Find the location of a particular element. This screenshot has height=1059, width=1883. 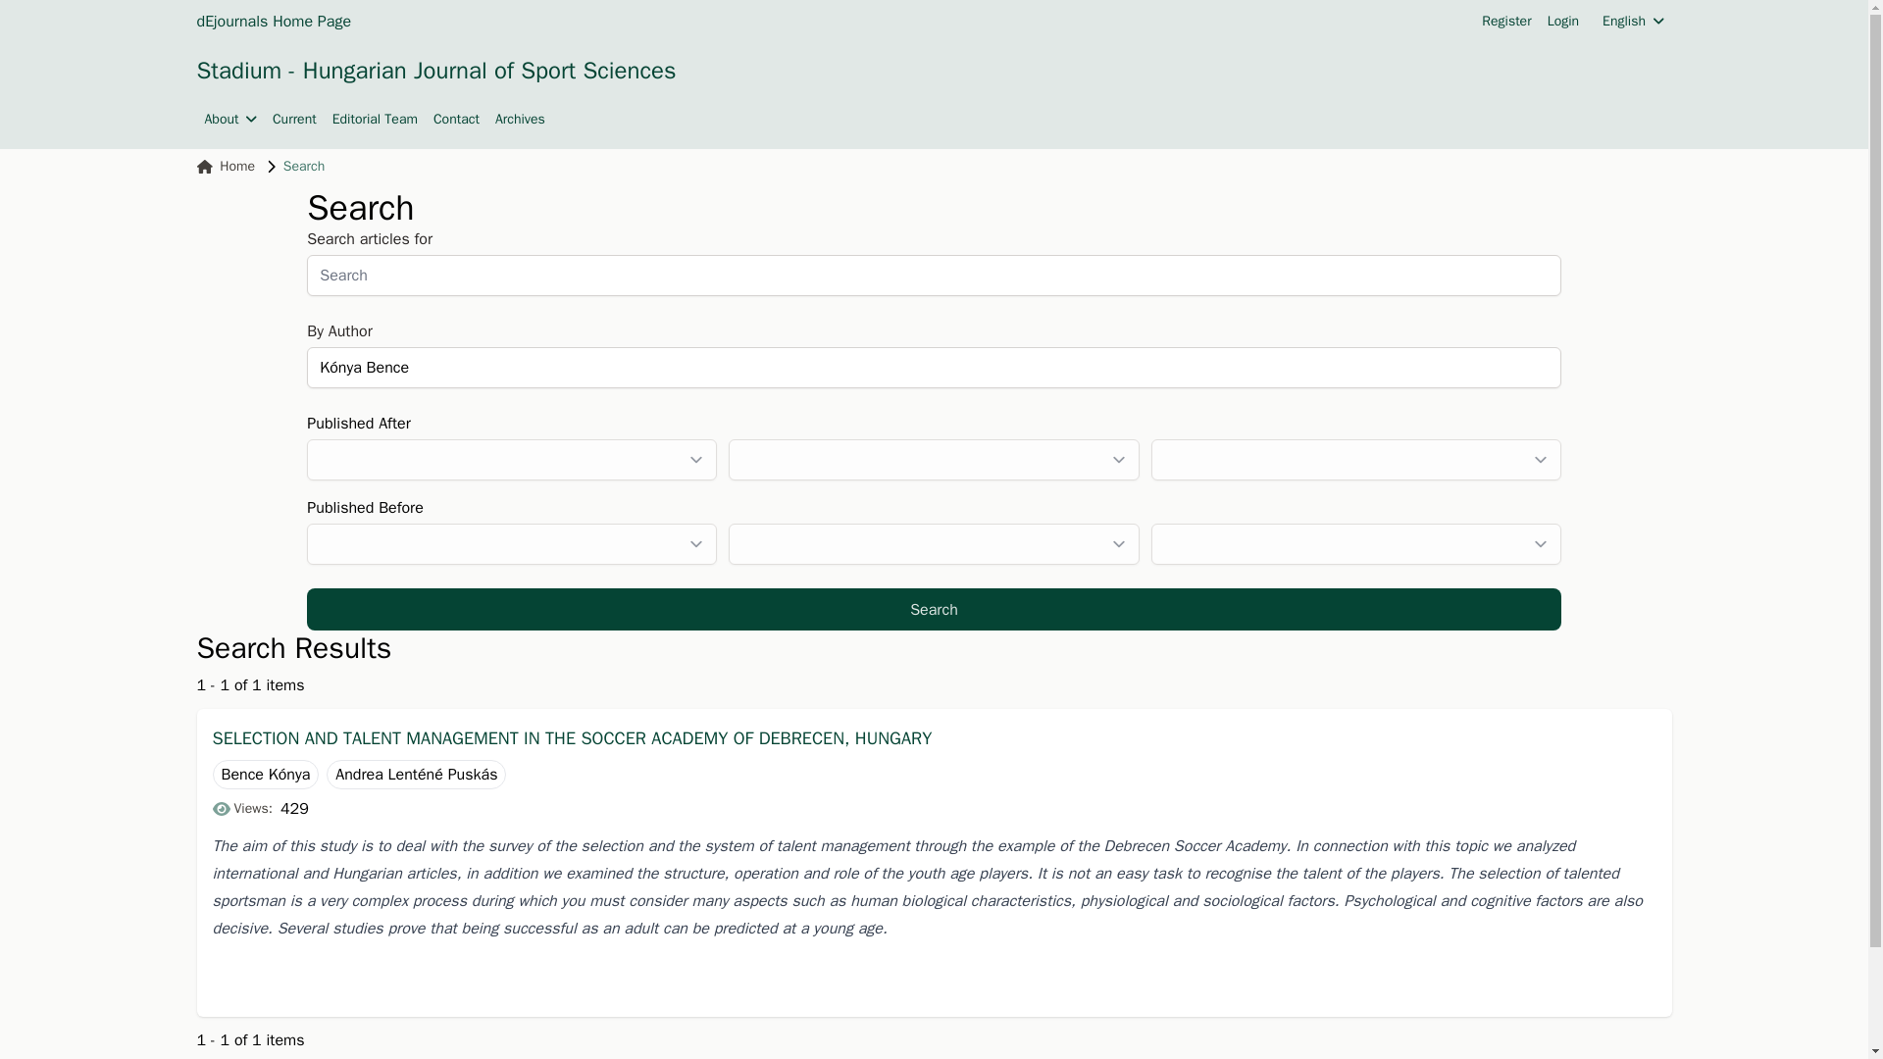

Editorial Team is located at coordinates (375, 120).